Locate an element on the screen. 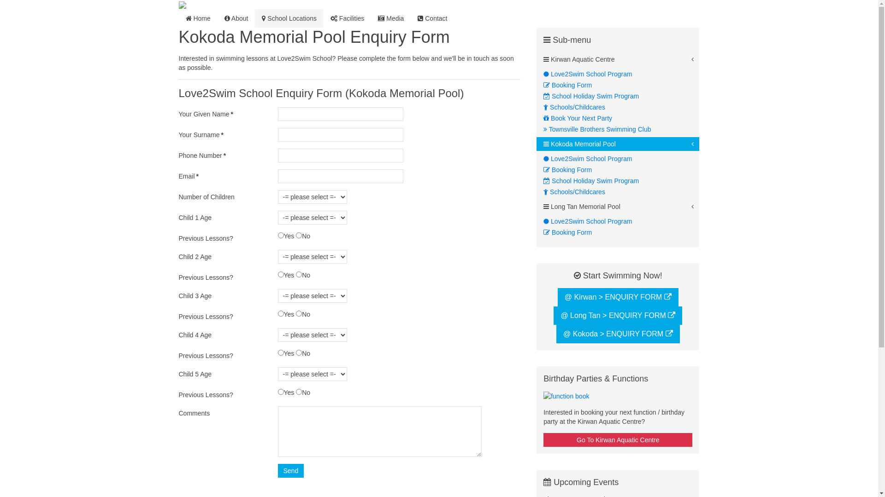 Image resolution: width=885 pixels, height=497 pixels. @ Kirwan > ENQUIRY FORM is located at coordinates (618, 297).